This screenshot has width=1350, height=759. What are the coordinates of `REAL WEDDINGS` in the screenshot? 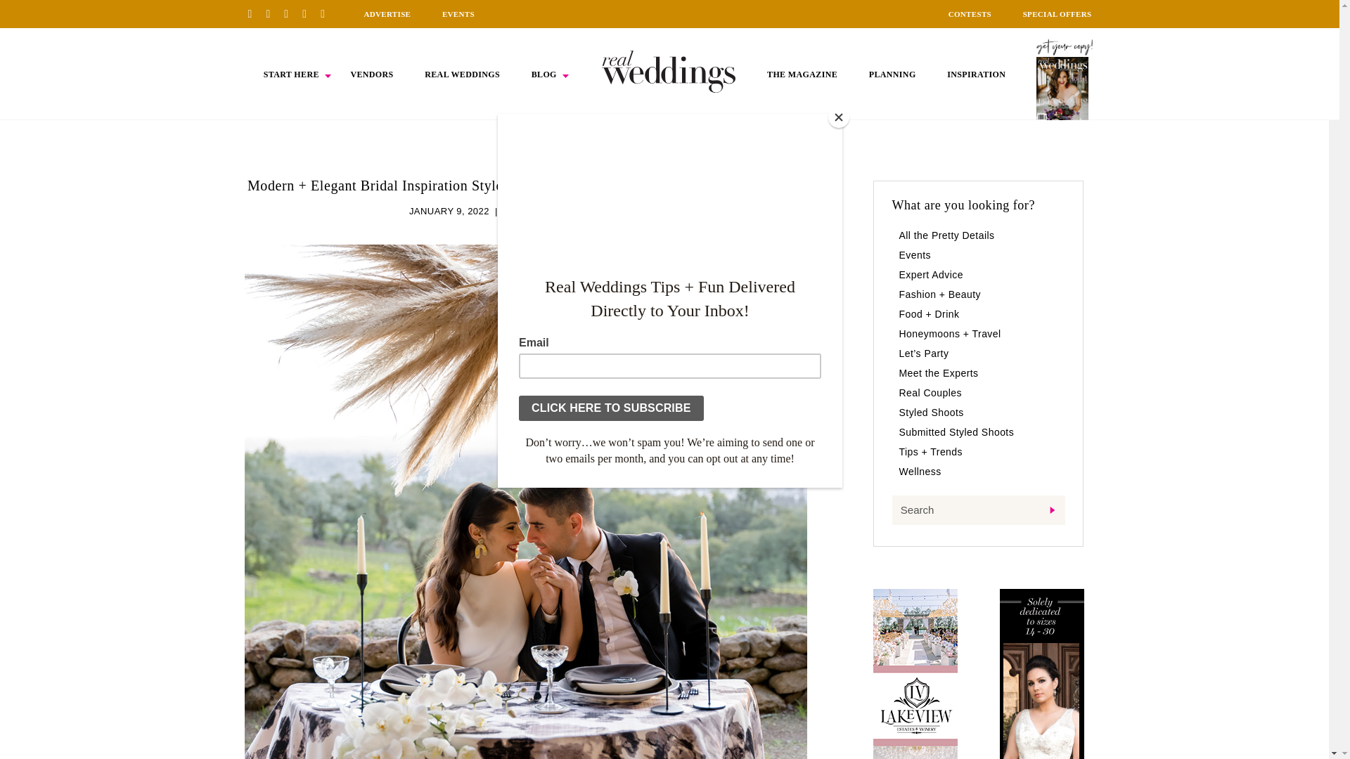 It's located at (462, 74).